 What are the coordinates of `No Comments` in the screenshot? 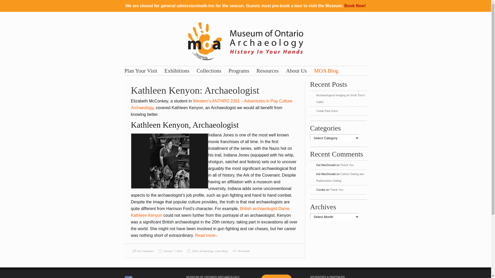 It's located at (142, 251).